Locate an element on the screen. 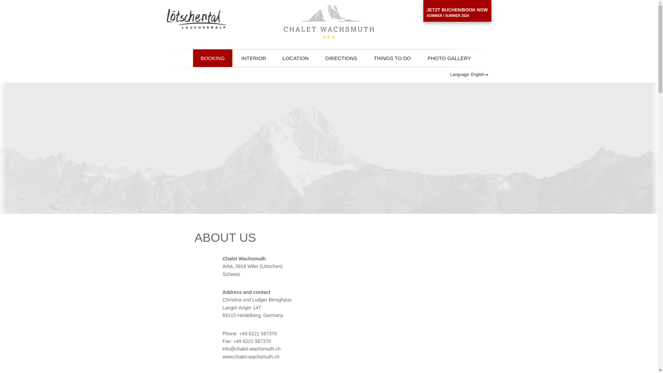 This screenshot has width=663, height=373. Booking is located at coordinates (213, 58).